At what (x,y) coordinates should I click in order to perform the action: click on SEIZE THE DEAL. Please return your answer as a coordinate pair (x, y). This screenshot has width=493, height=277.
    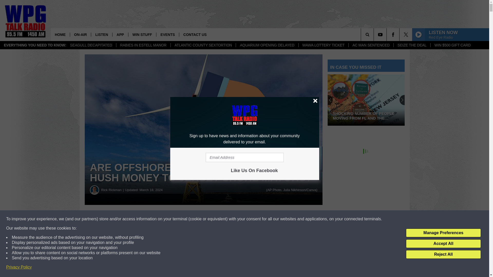
    Looking at the image, I should click on (412, 45).